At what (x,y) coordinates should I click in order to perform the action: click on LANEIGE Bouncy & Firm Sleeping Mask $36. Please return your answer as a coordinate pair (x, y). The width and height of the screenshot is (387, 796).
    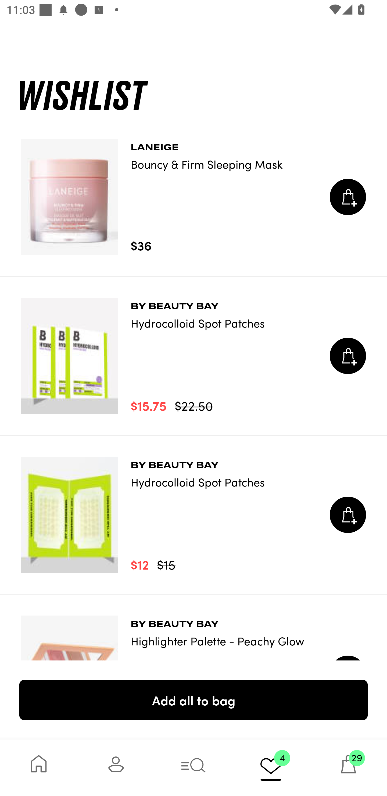
    Looking at the image, I should click on (193, 197).